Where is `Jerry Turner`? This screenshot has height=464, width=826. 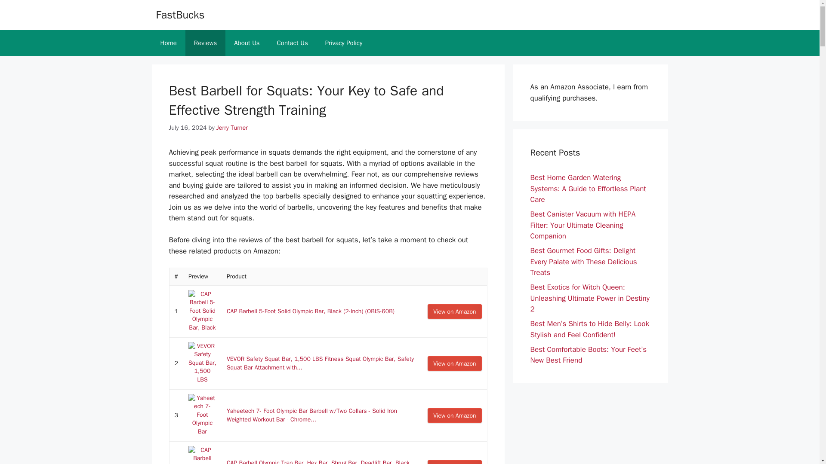
Jerry Turner is located at coordinates (232, 127).